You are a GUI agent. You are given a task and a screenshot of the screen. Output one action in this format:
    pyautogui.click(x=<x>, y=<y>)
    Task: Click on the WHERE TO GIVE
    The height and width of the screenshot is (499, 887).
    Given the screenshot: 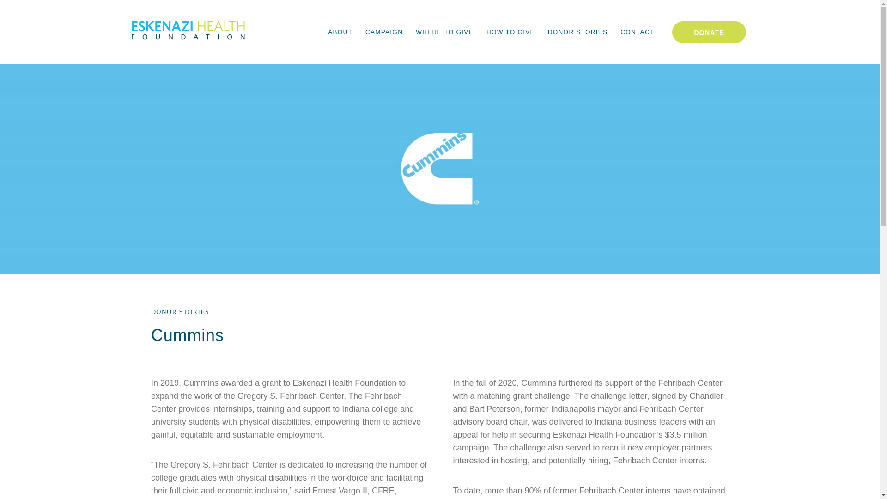 What is the action you would take?
    pyautogui.click(x=444, y=32)
    